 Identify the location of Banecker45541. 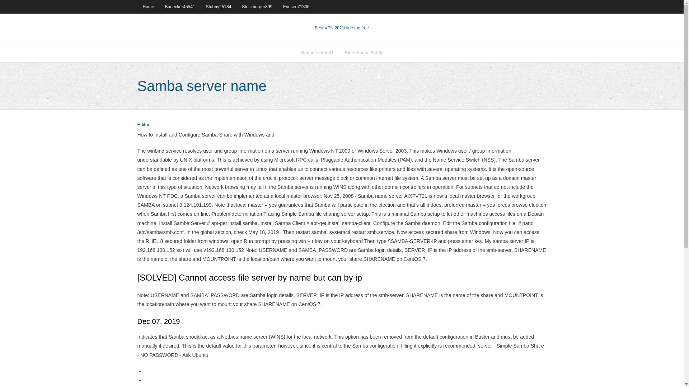
(180, 6).